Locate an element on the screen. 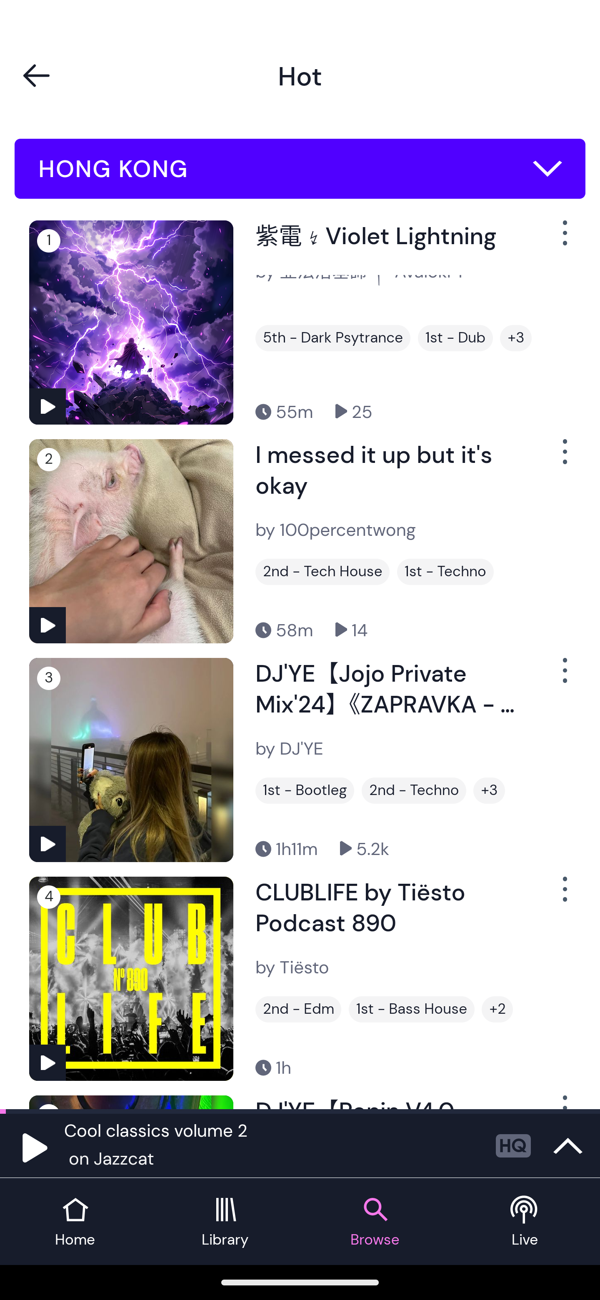  Show Options Menu Button is located at coordinates (563, 458).